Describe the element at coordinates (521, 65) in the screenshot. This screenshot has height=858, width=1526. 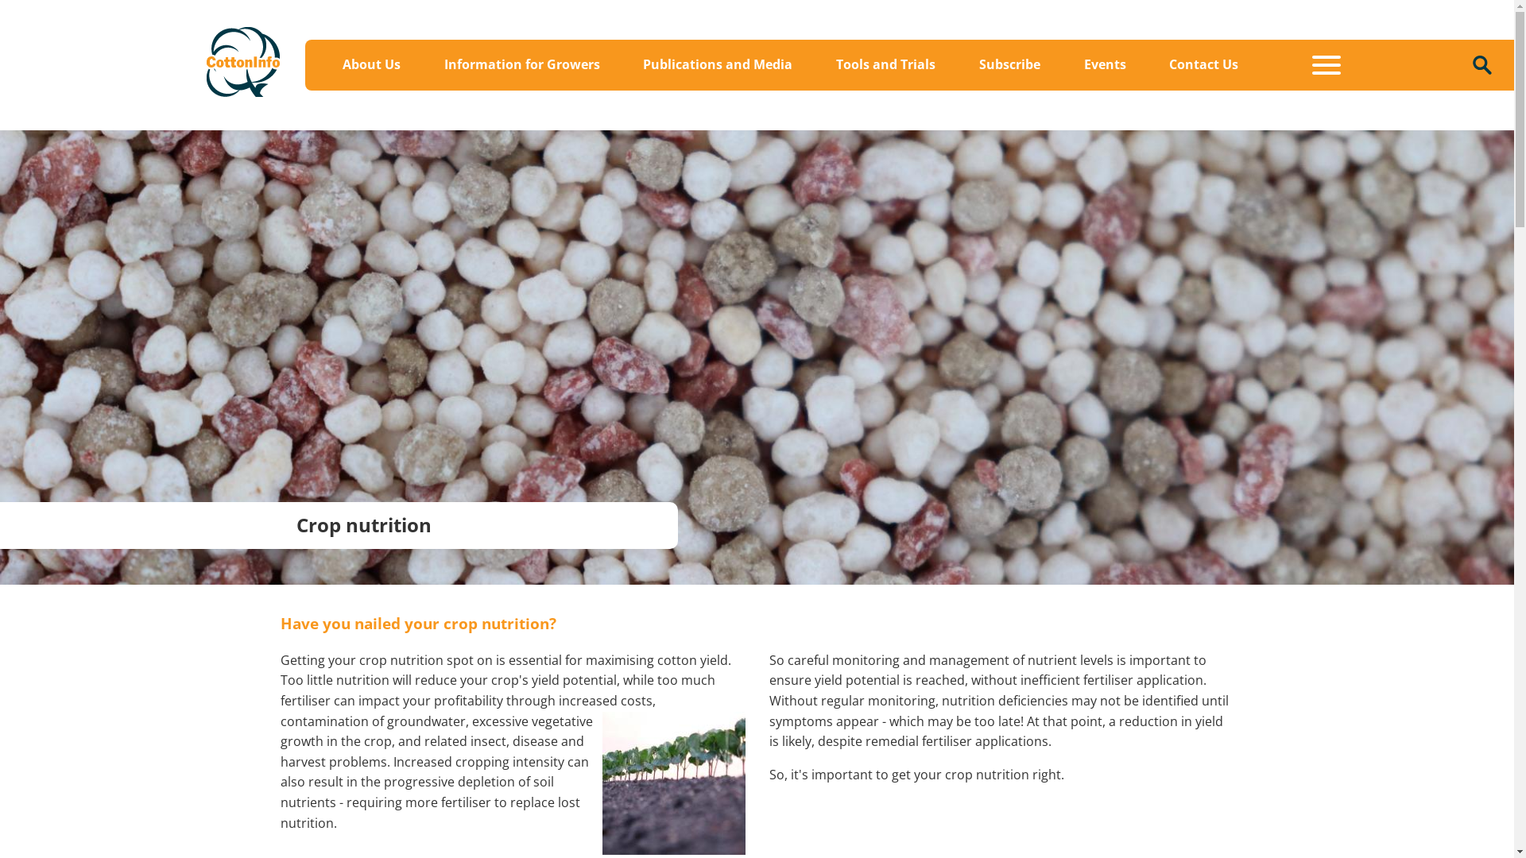
I see `Information for Growers` at that location.